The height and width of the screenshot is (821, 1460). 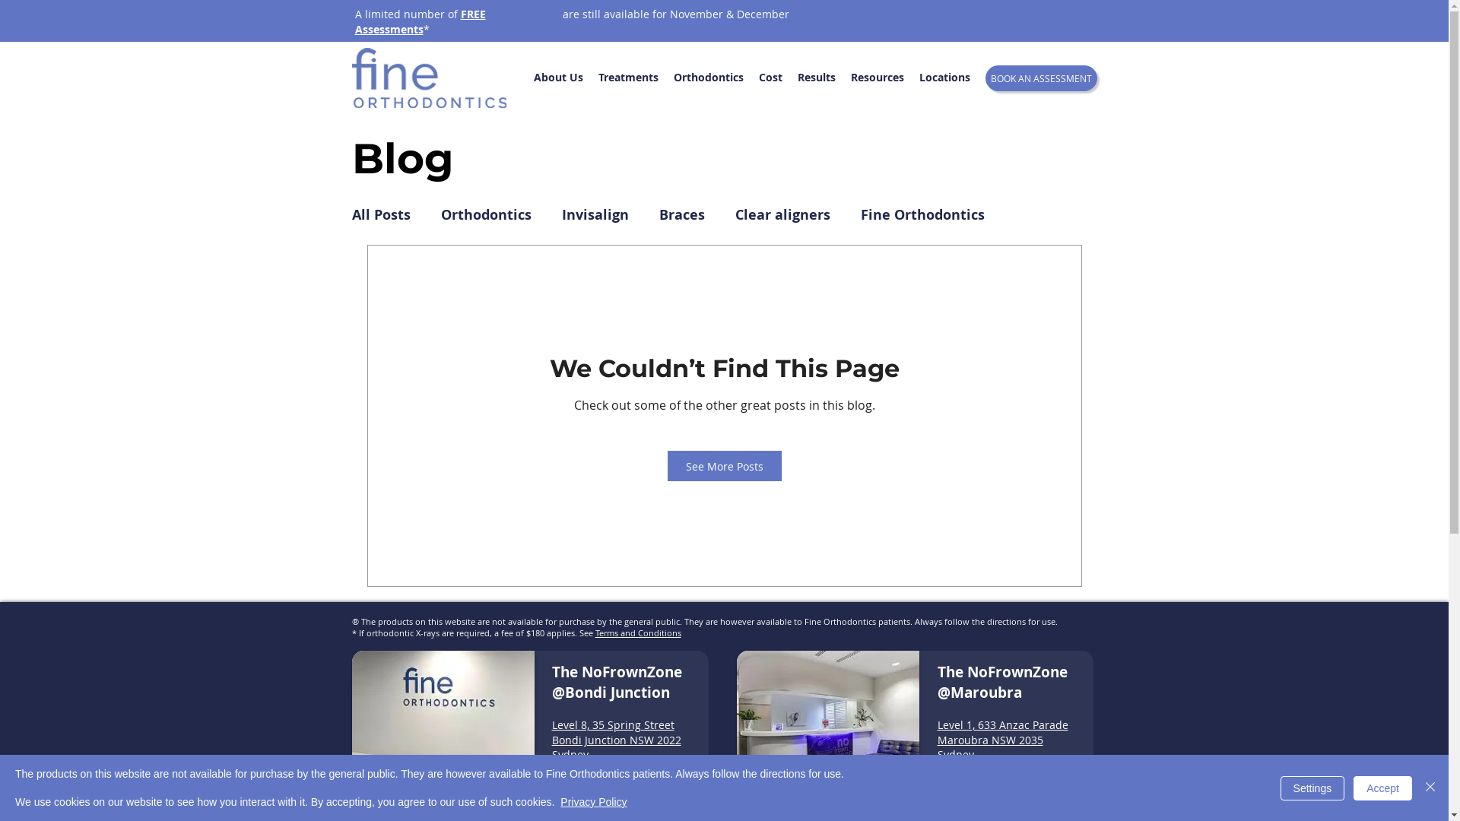 What do you see at coordinates (923, 214) in the screenshot?
I see `Fine Orthodontics` at bounding box center [923, 214].